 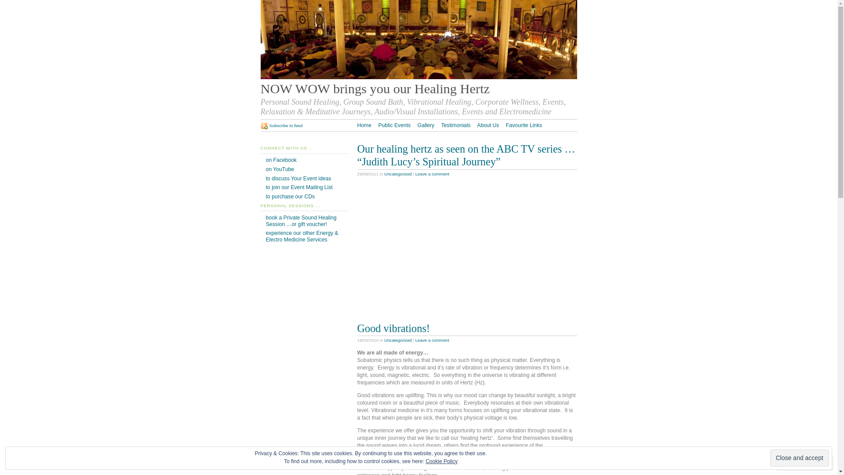 What do you see at coordinates (299, 187) in the screenshot?
I see `to join our Event Mailing List` at bounding box center [299, 187].